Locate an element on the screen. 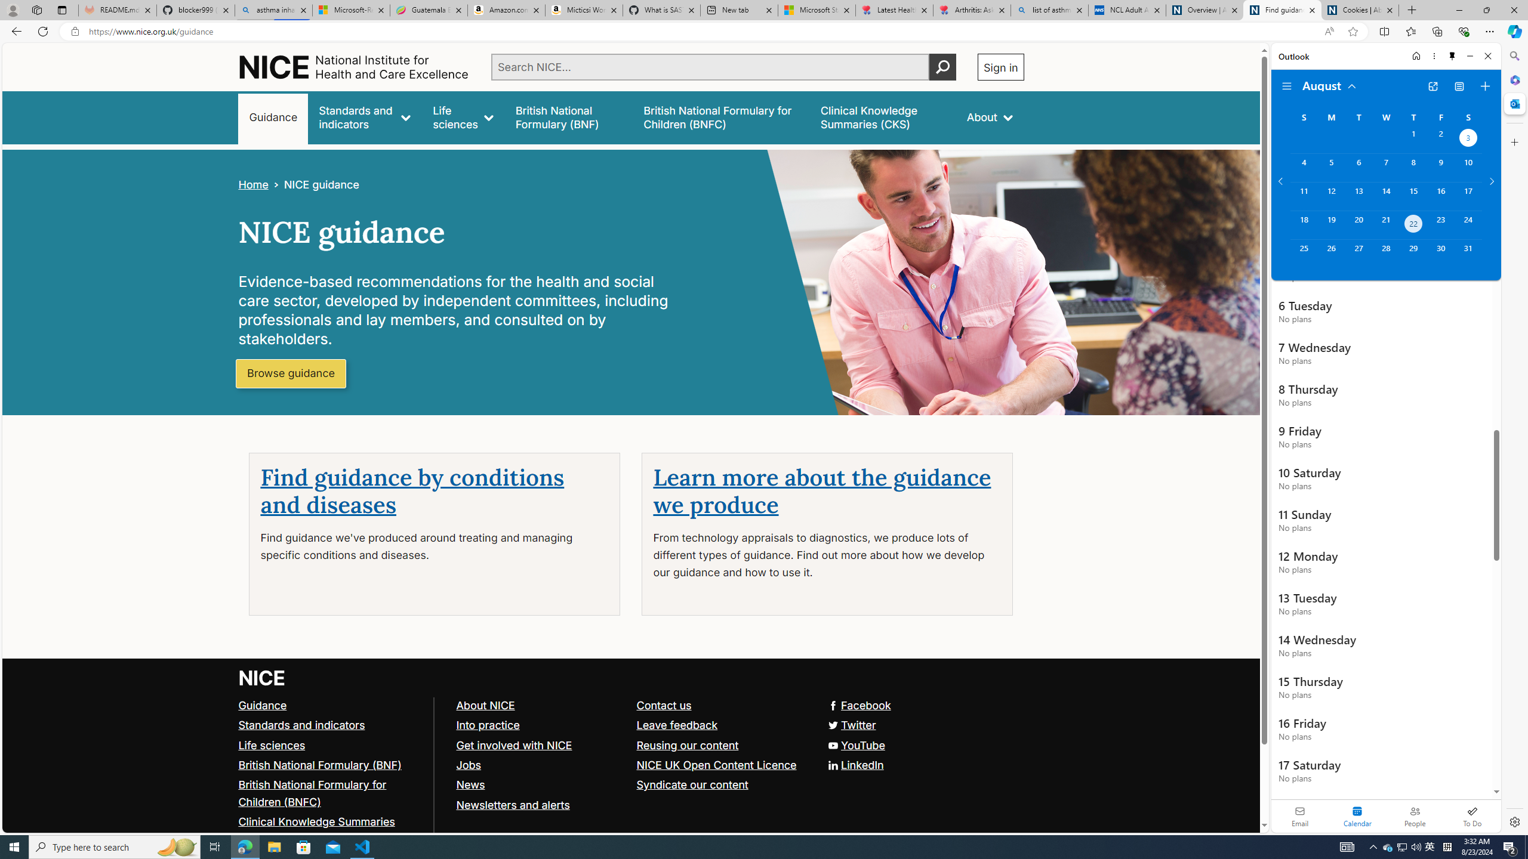  NICE UK Open Content Licence is located at coordinates (715, 765).